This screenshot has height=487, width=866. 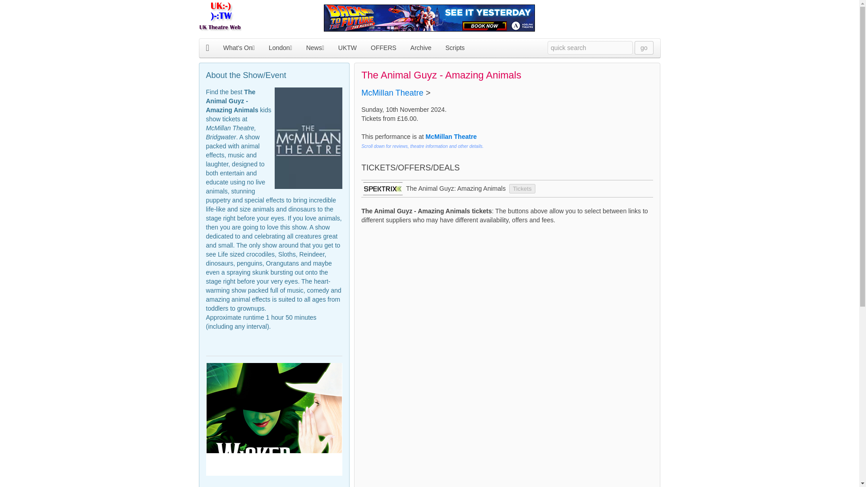 What do you see at coordinates (522, 188) in the screenshot?
I see `Go to Tickets` at bounding box center [522, 188].